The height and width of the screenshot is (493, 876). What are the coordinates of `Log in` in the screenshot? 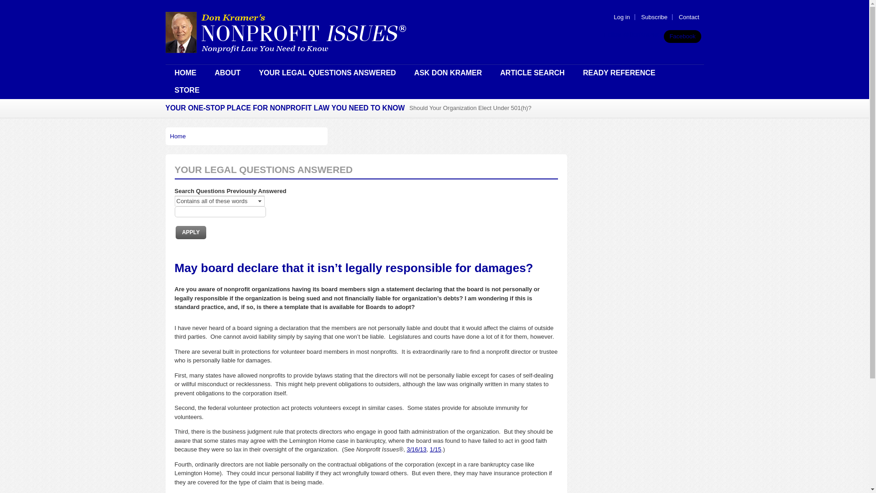 It's located at (621, 17).